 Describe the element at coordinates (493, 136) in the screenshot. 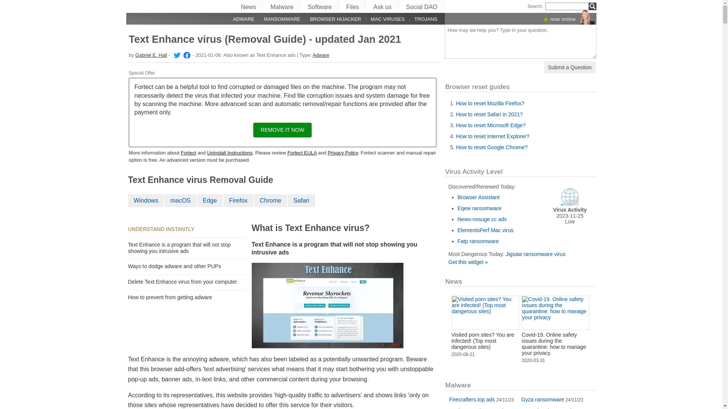

I see `How to reset Internet Explorer?` at that location.